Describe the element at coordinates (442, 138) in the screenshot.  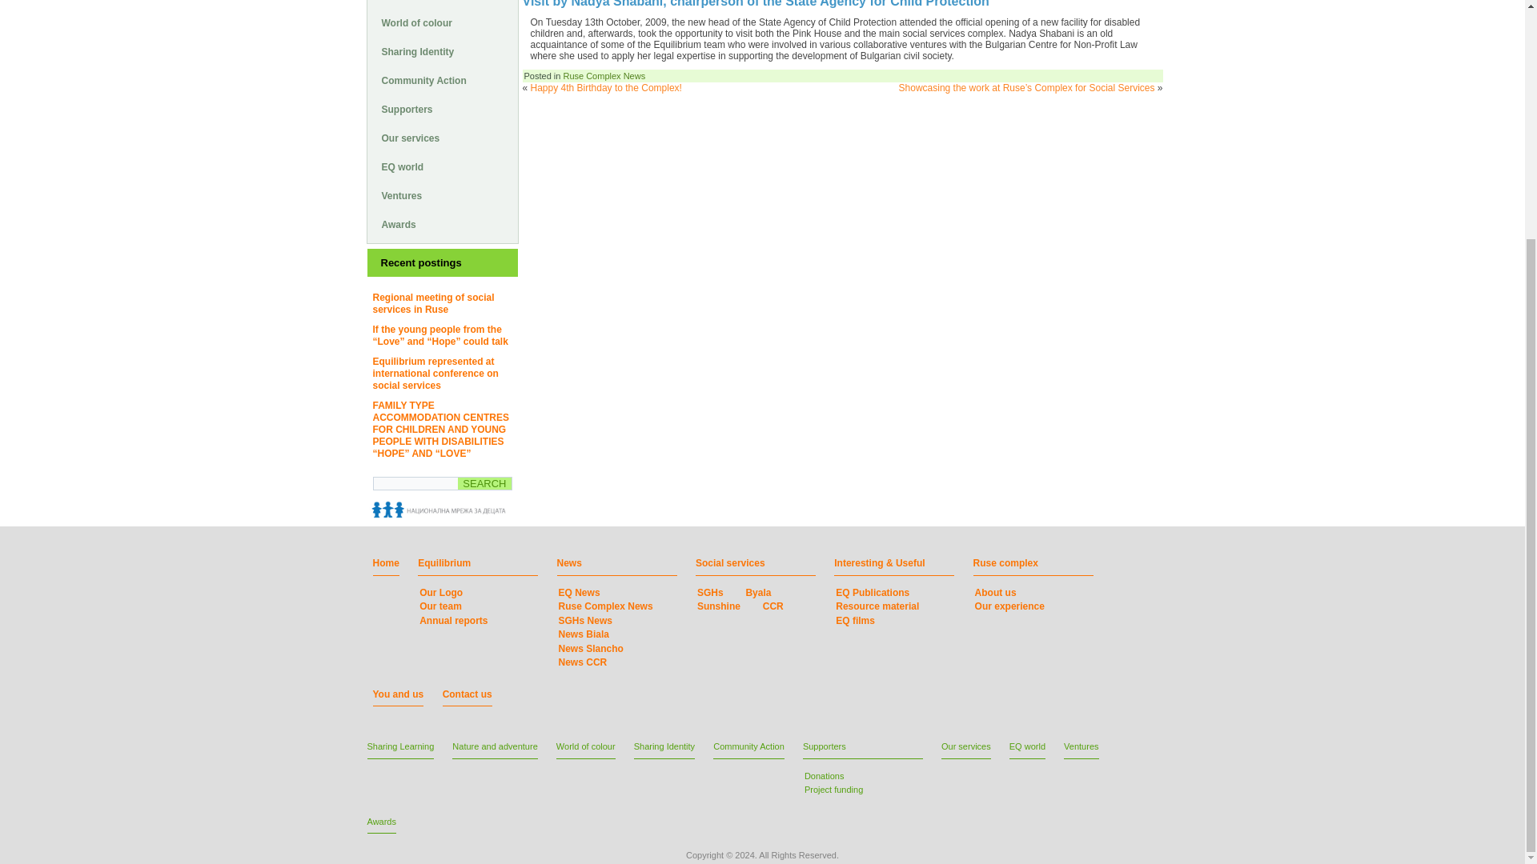
I see `Our services` at that location.